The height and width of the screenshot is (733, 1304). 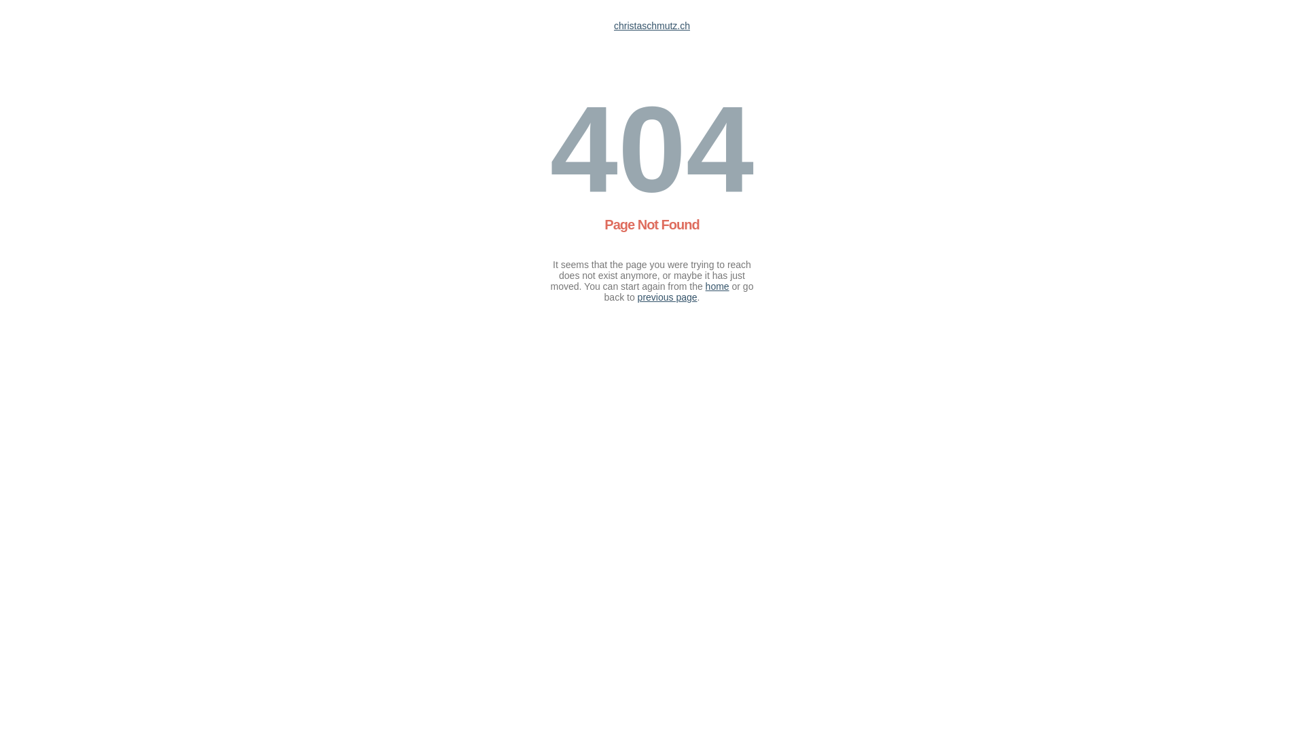 What do you see at coordinates (652, 26) in the screenshot?
I see `christaschmutz.ch` at bounding box center [652, 26].